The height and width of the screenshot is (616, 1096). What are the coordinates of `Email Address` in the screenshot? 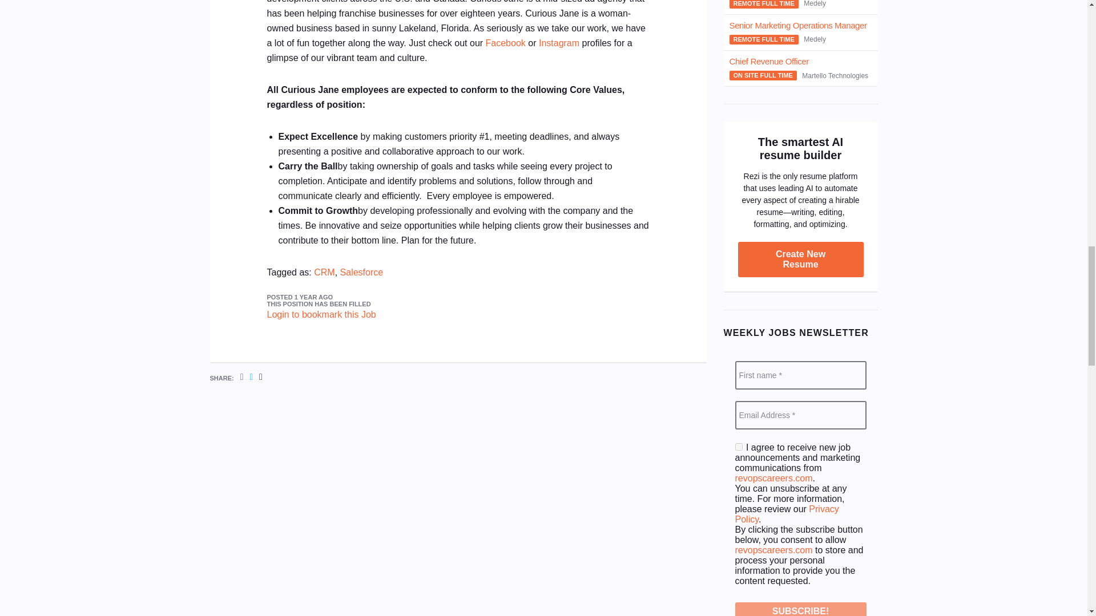 It's located at (801, 415).